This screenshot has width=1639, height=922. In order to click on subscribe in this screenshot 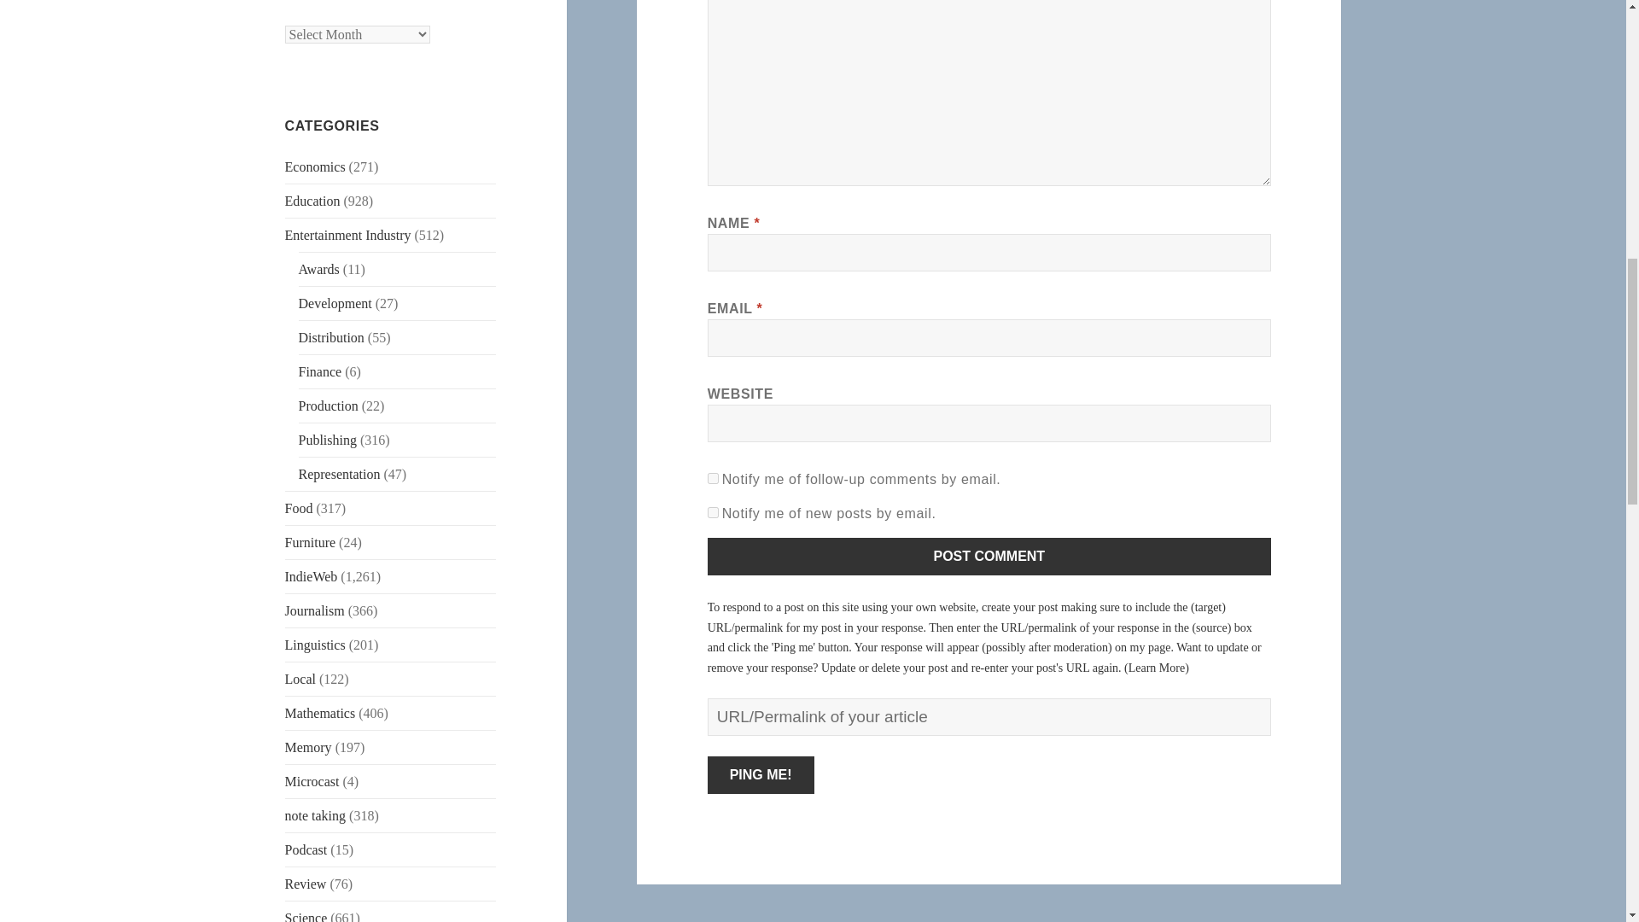, I will do `click(714, 478)`.